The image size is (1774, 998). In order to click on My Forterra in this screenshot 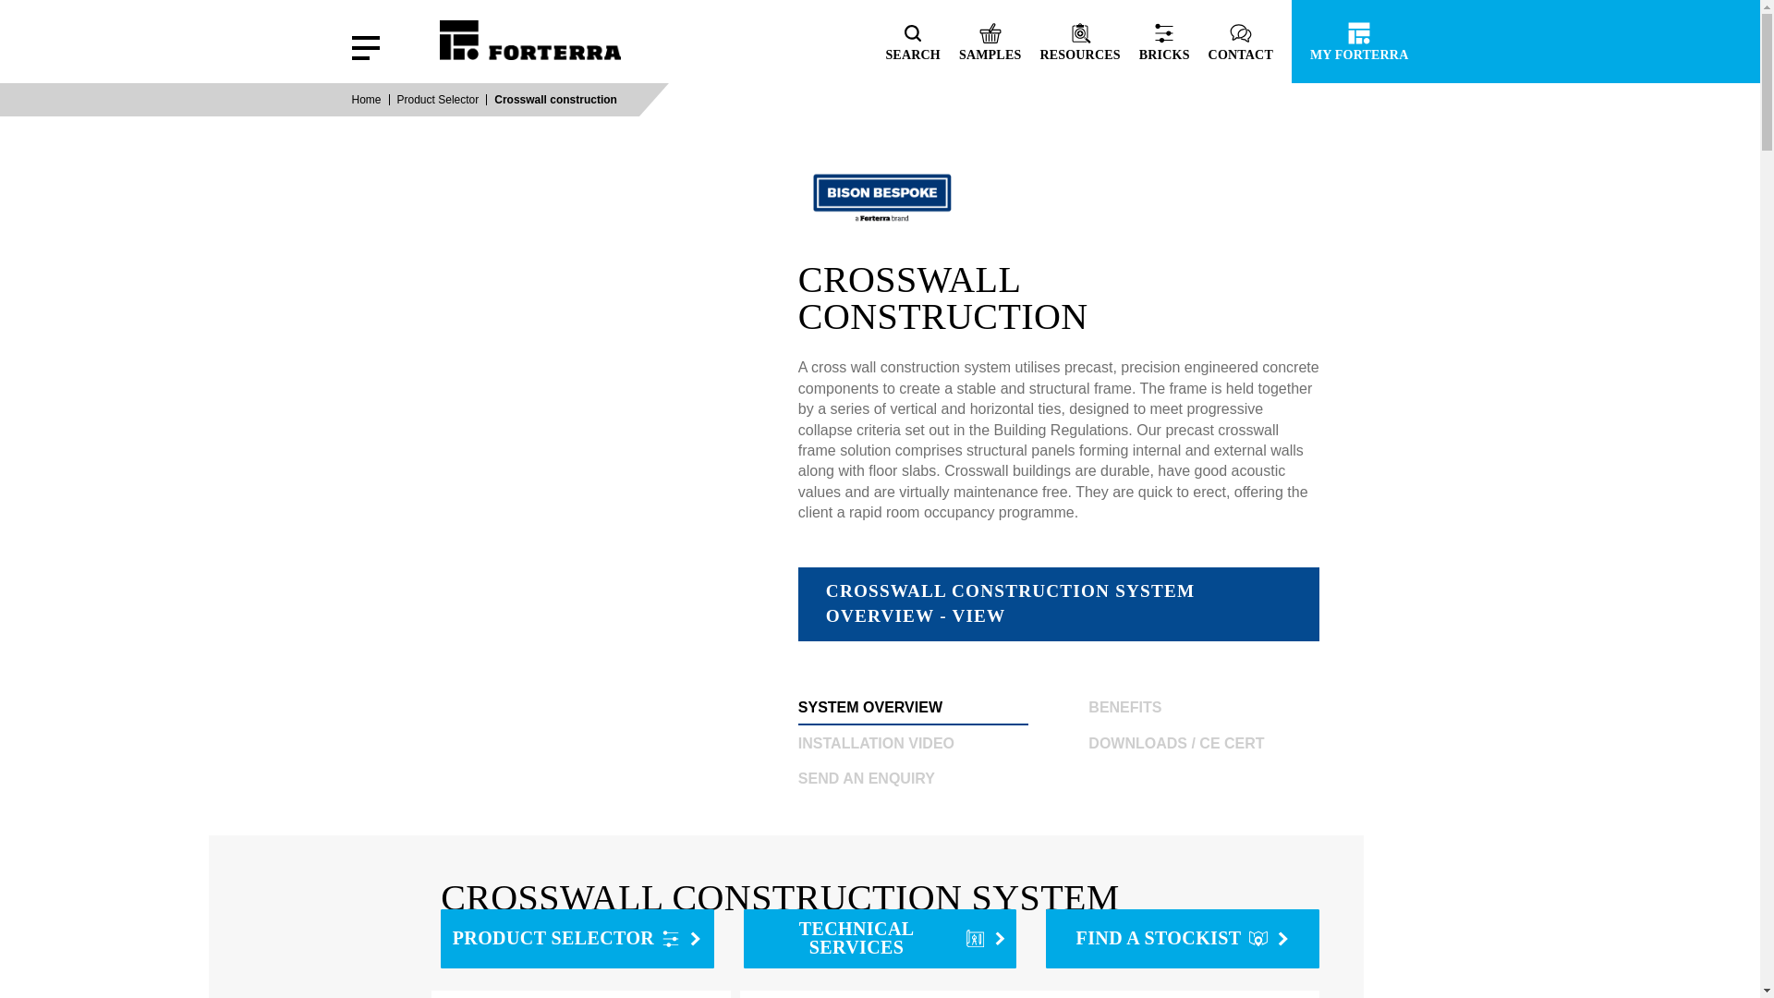, I will do `click(1349, 41)`.